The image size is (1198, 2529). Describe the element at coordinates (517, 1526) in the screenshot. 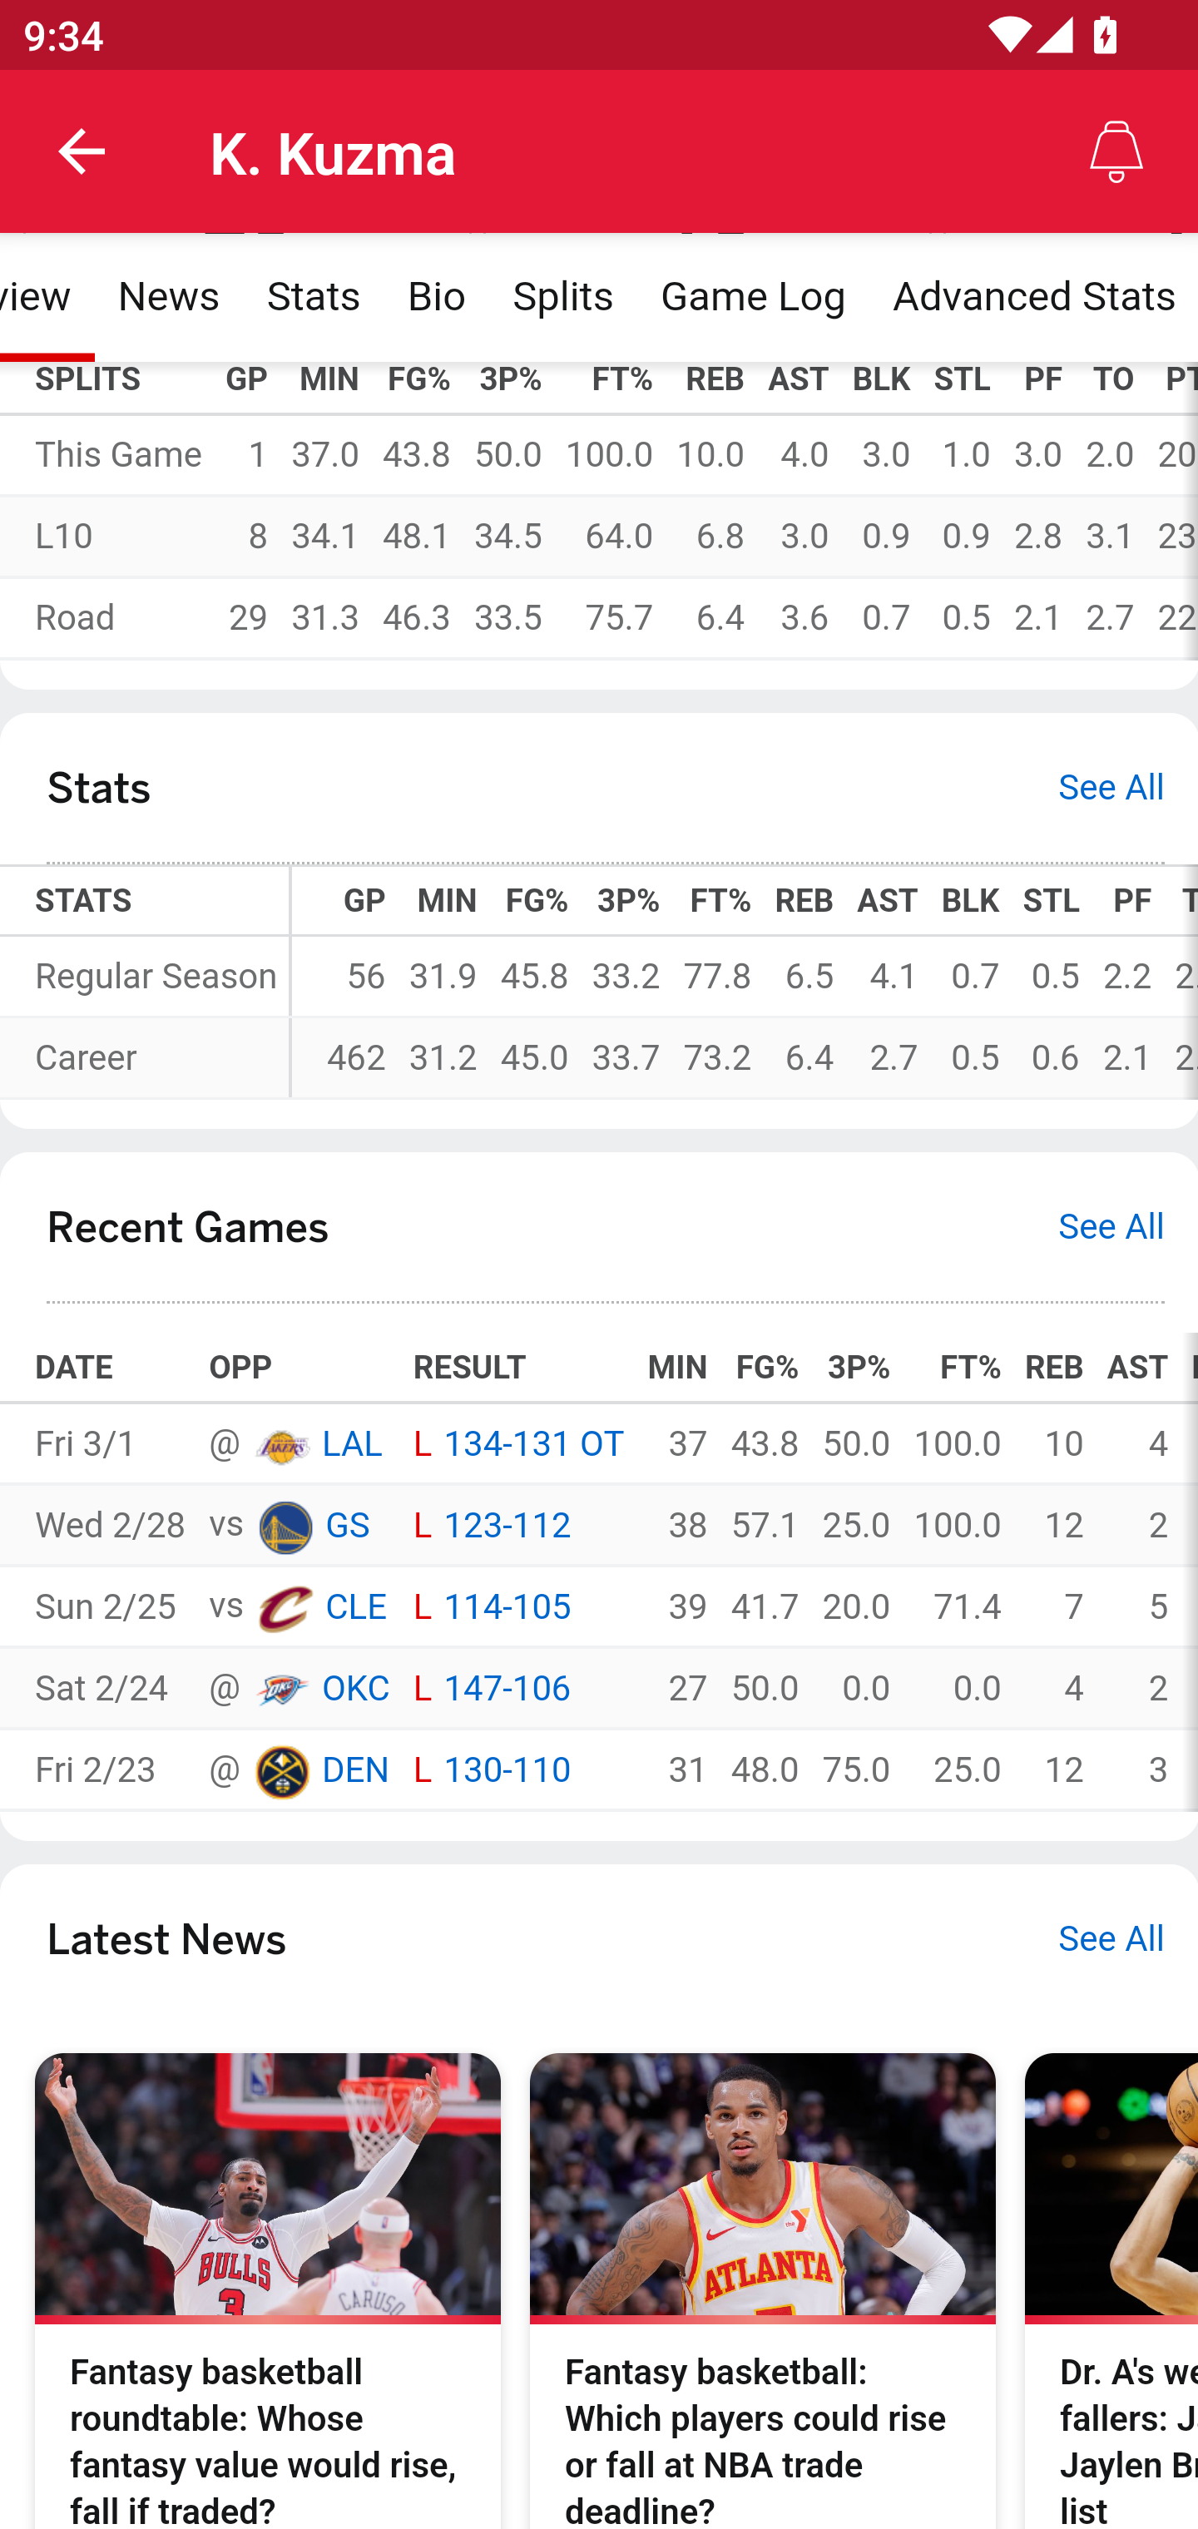

I see `L 123-112 L 123-112` at that location.